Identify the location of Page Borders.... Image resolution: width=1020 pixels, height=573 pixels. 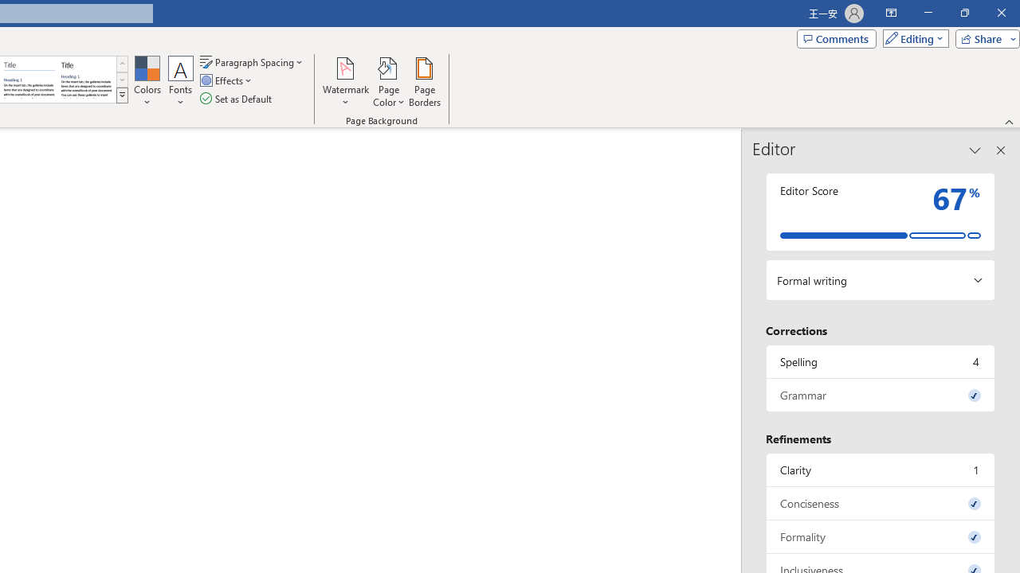
(424, 81).